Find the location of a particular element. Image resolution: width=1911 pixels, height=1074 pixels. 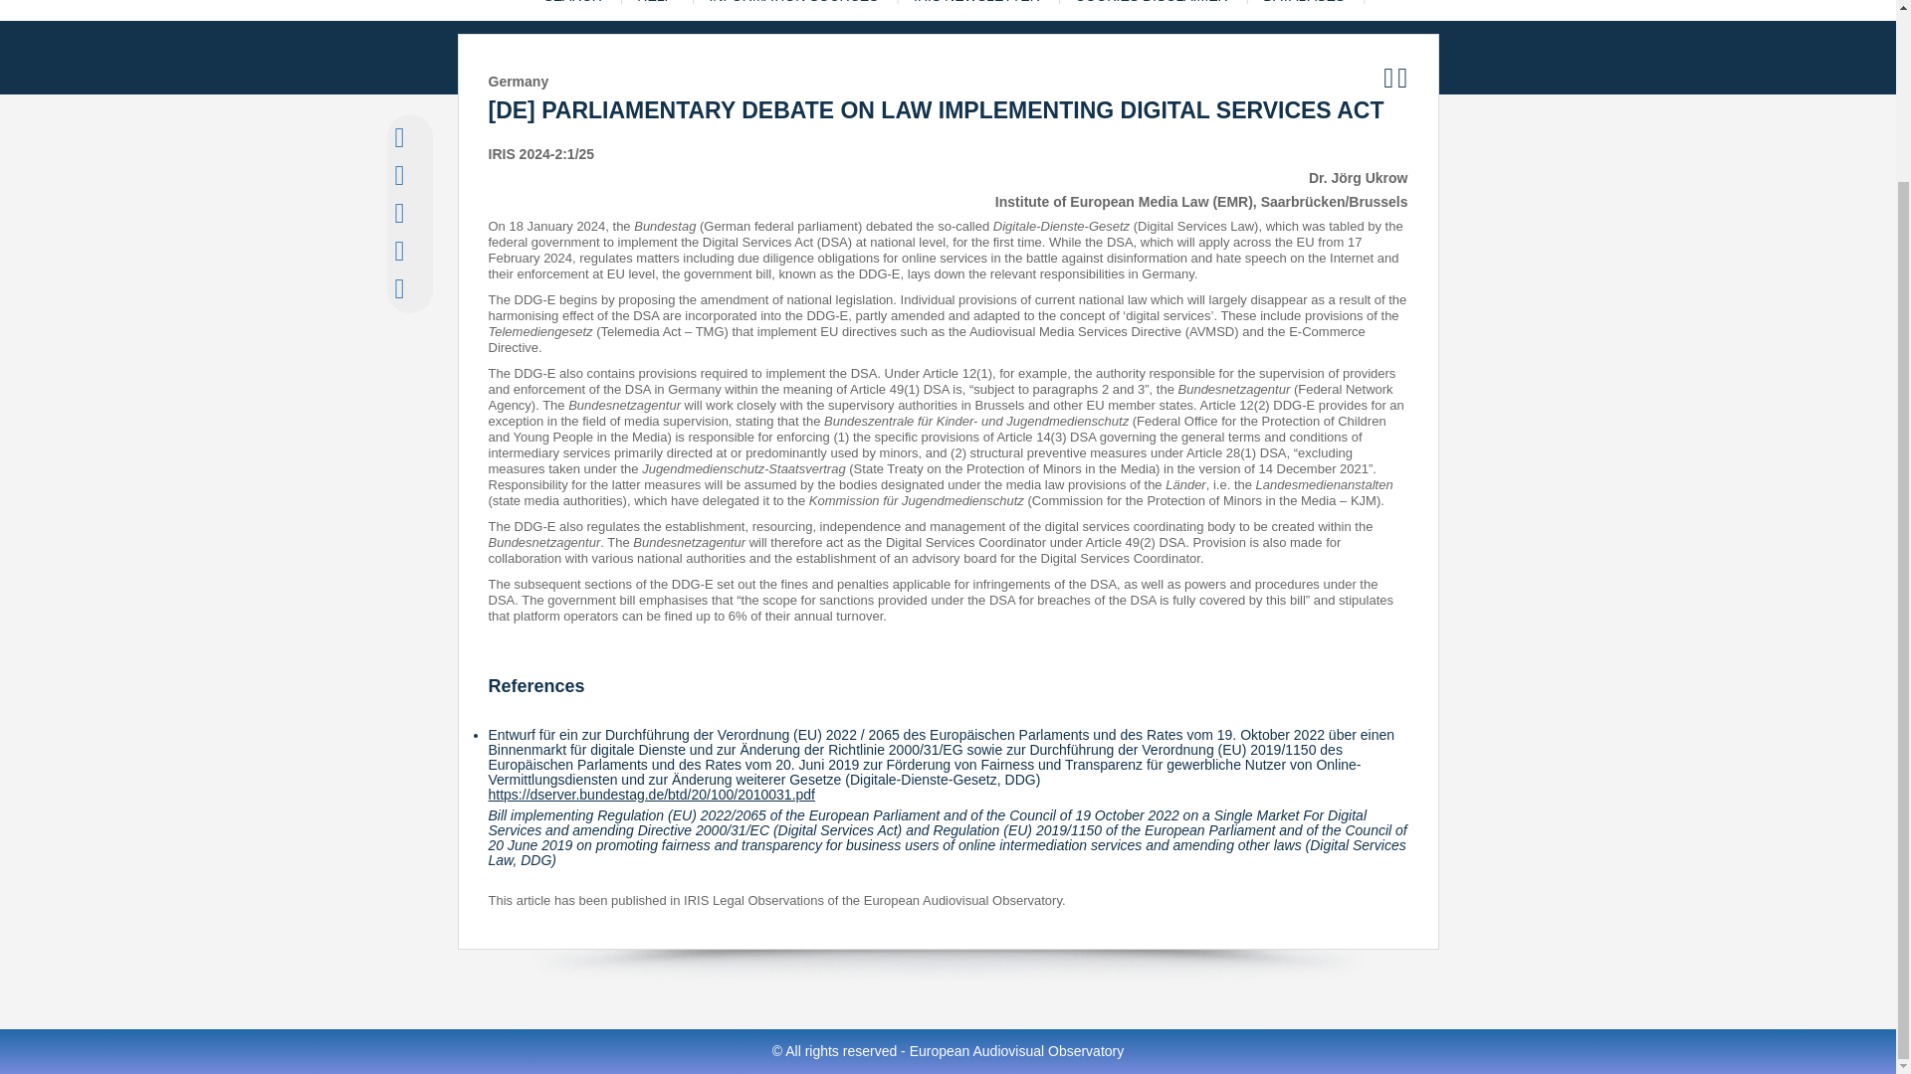

HELP is located at coordinates (655, 10).